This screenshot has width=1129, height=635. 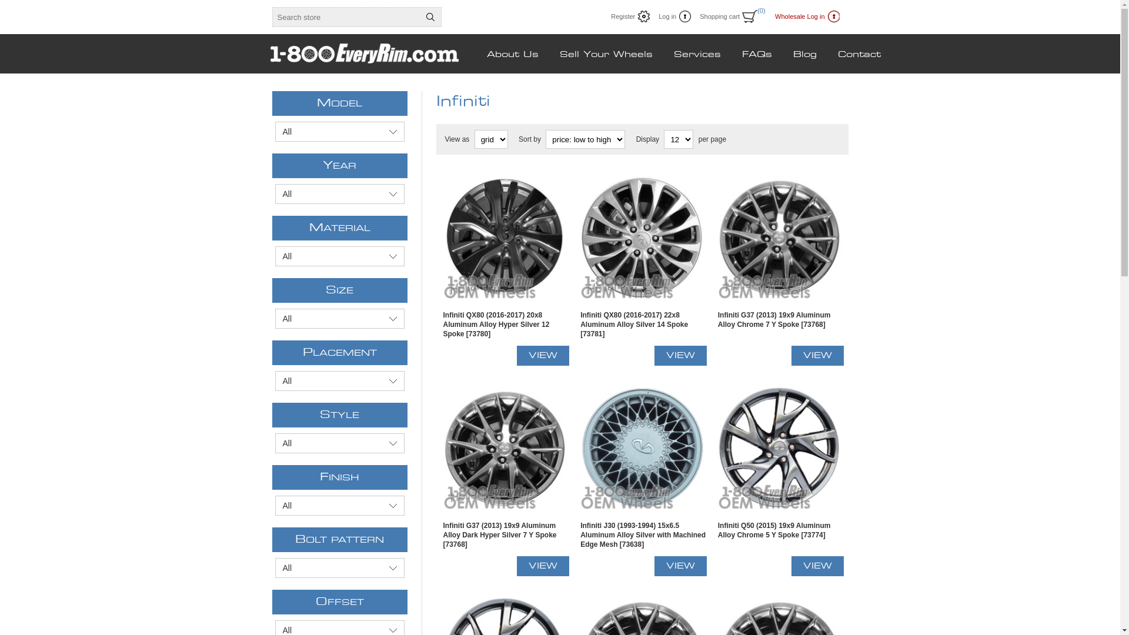 I want to click on YEAR, so click(x=339, y=166).